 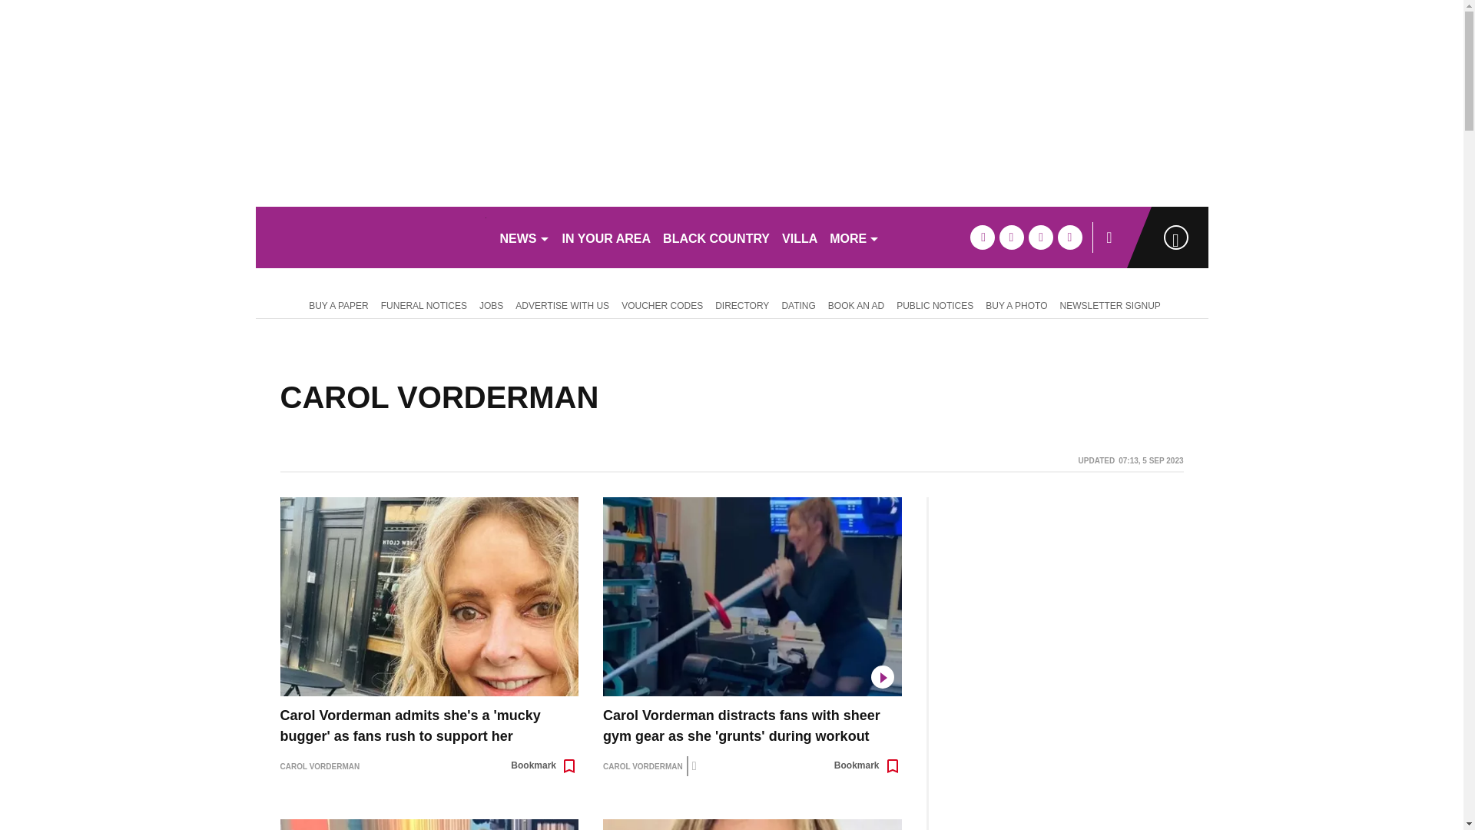 What do you see at coordinates (1040, 237) in the screenshot?
I see `tiktok` at bounding box center [1040, 237].